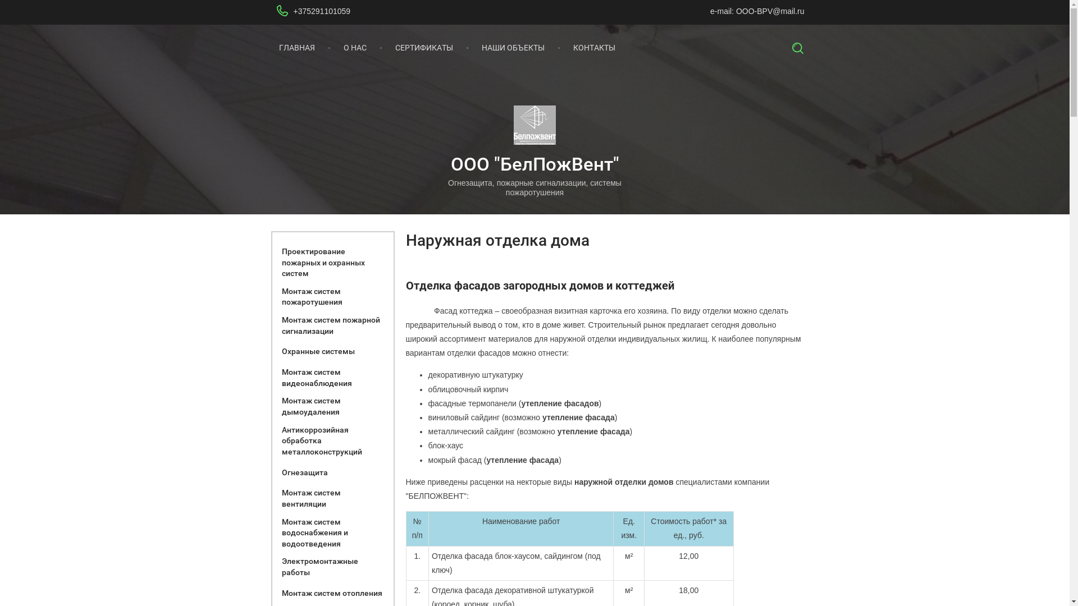 This screenshot has height=606, width=1078. What do you see at coordinates (322, 11) in the screenshot?
I see `+375291101059` at bounding box center [322, 11].